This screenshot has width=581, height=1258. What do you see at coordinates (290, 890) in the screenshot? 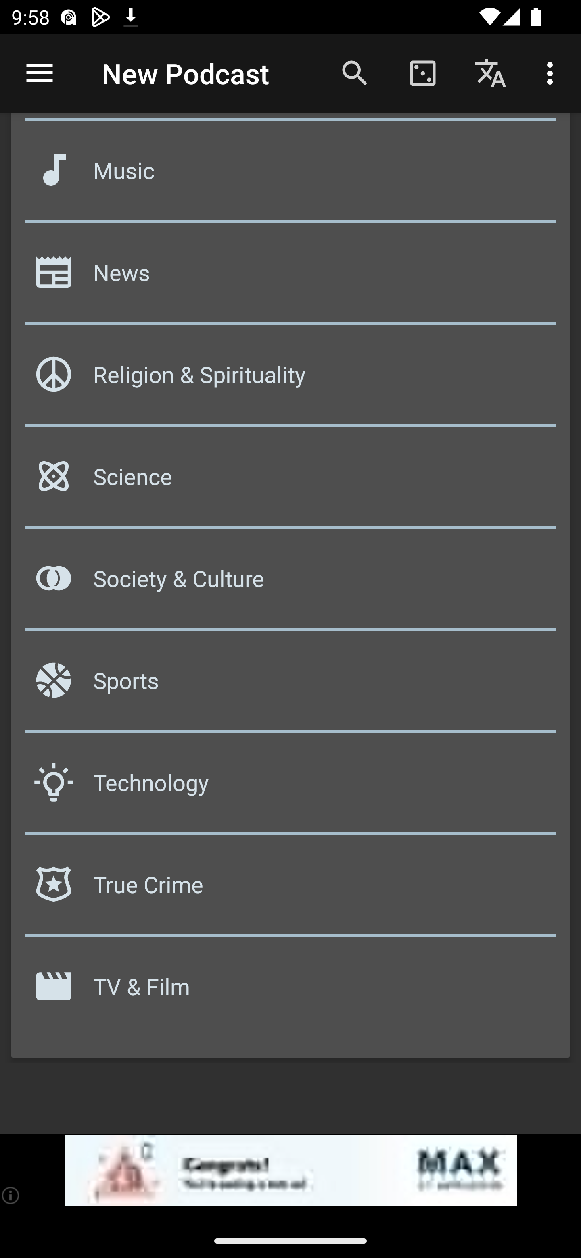
I see `True Crime` at bounding box center [290, 890].